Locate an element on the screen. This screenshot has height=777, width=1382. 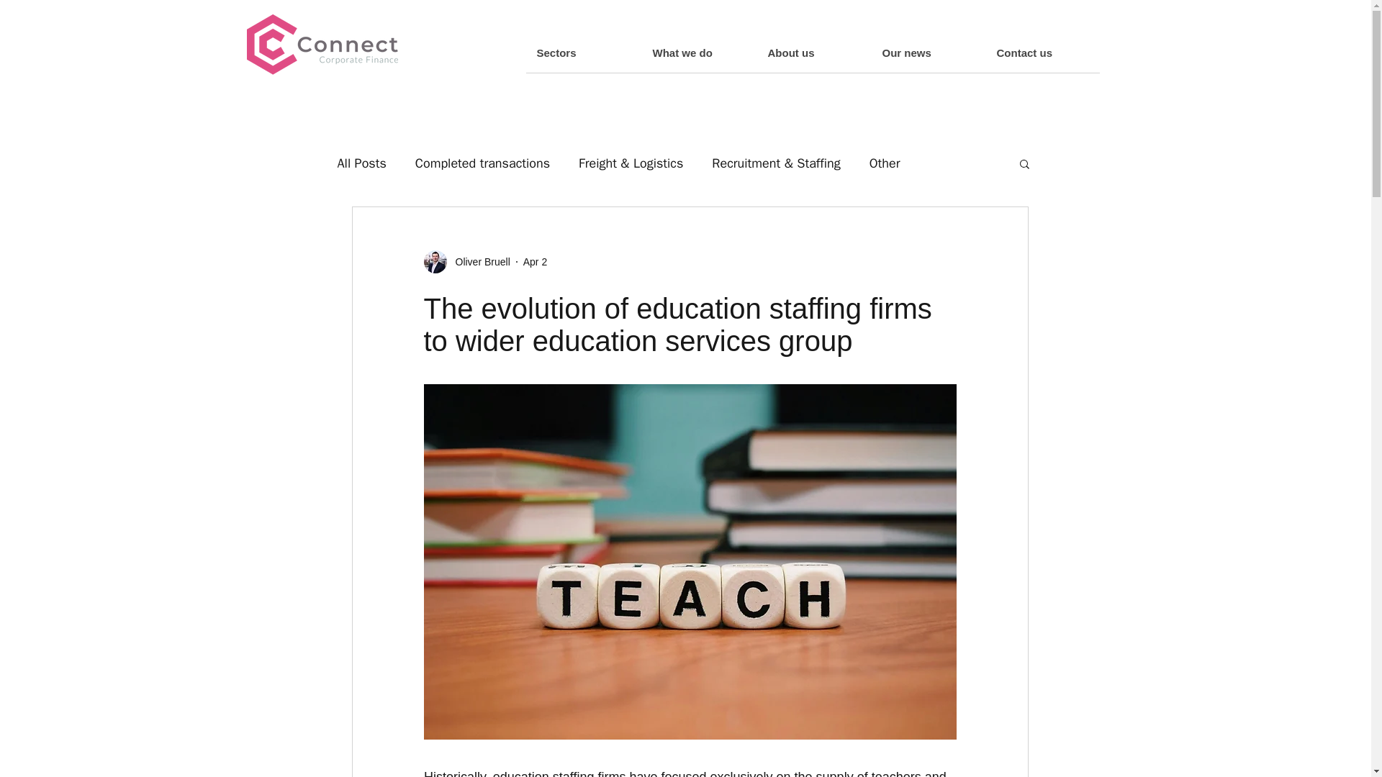
Sectors is located at coordinates (583, 53).